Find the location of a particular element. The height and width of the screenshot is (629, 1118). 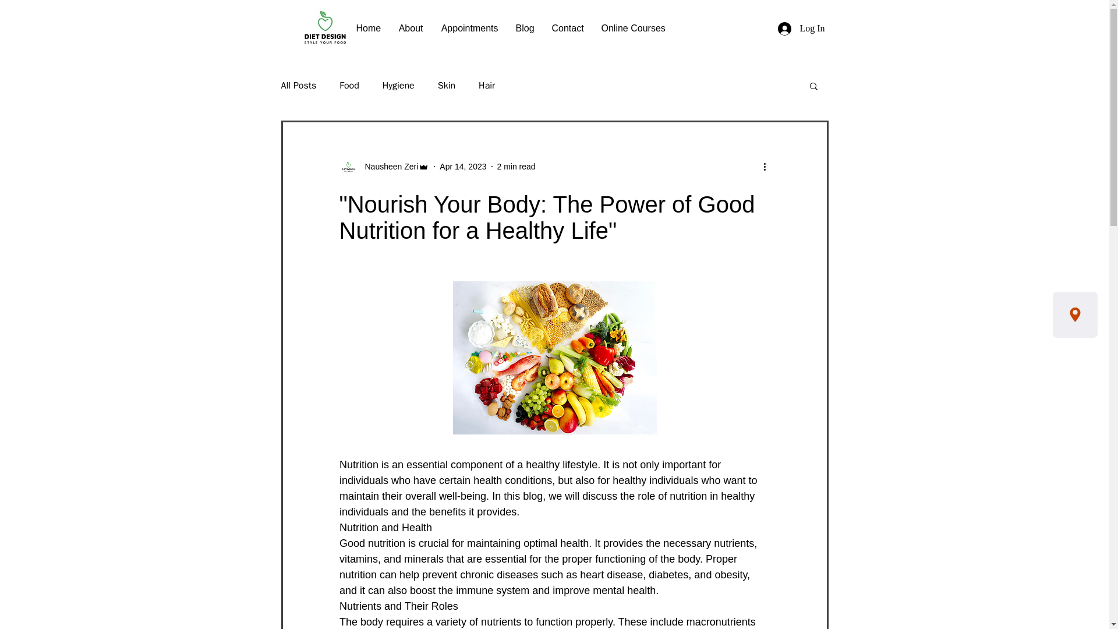

Home is located at coordinates (368, 28).